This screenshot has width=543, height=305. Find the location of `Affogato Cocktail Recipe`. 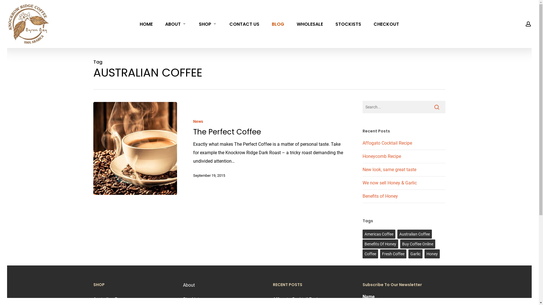

Affogato Cocktail Recipe is located at coordinates (387, 143).